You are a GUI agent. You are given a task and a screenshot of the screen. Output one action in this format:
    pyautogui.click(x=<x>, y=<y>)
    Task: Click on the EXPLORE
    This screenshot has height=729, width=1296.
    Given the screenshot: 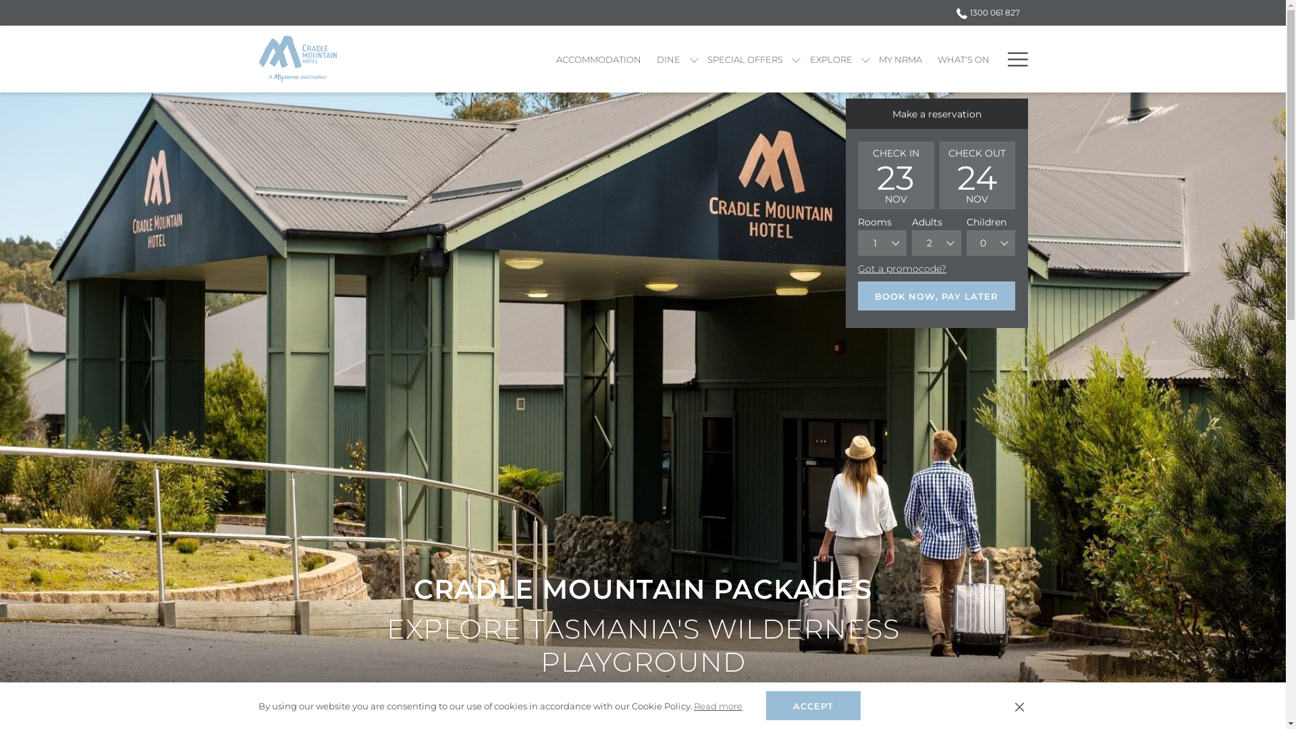 What is the action you would take?
    pyautogui.click(x=831, y=59)
    